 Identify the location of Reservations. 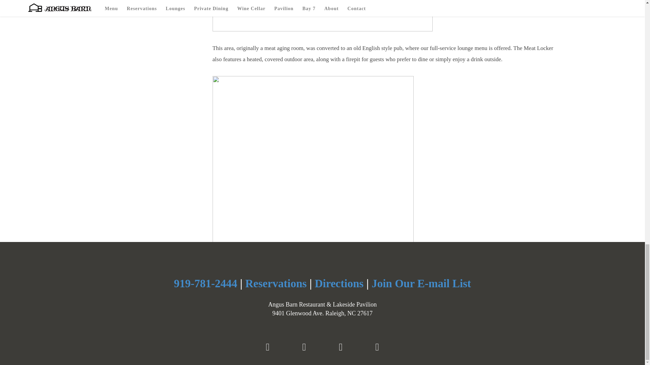
(276, 283).